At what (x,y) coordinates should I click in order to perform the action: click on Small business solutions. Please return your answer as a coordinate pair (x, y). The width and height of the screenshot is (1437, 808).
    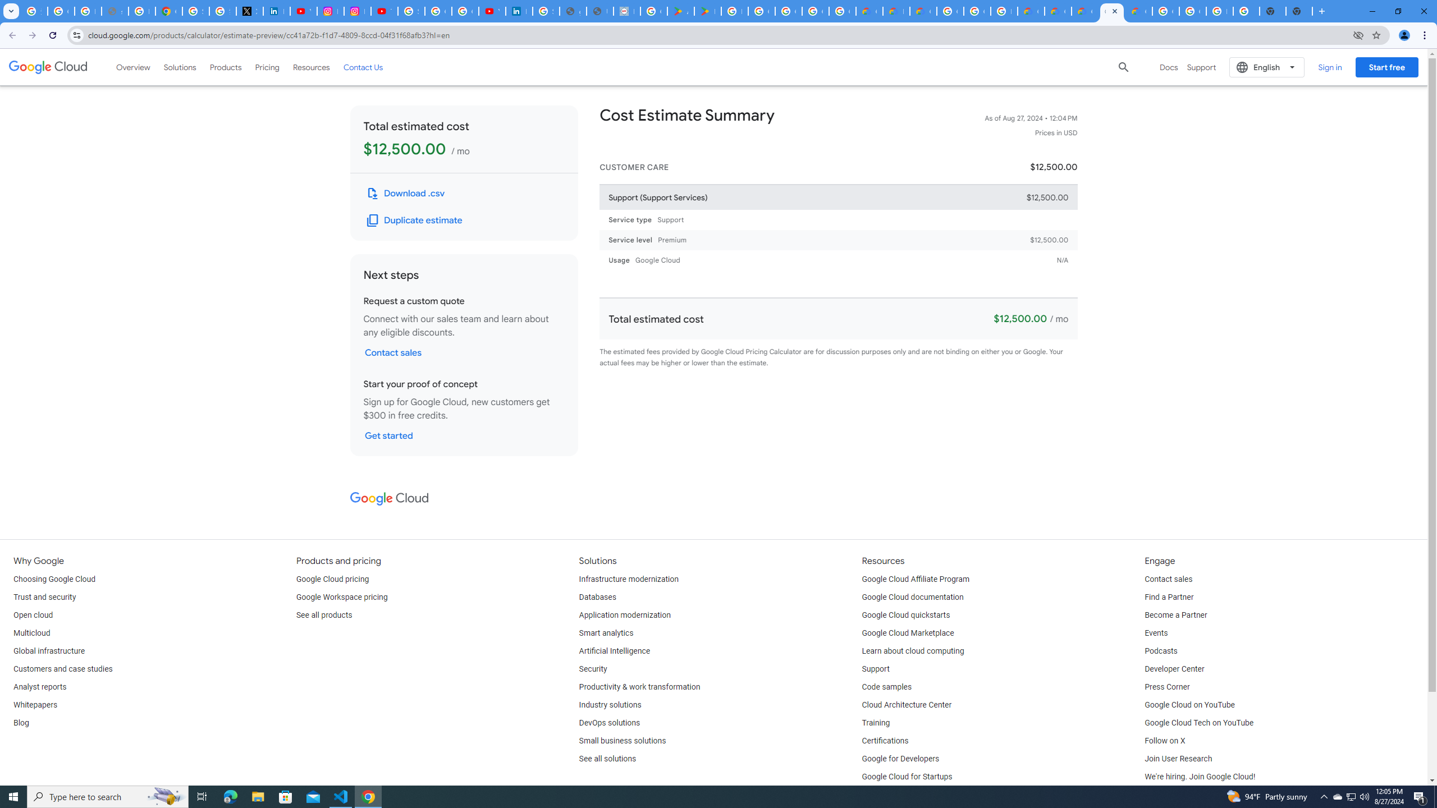
    Looking at the image, I should click on (623, 741).